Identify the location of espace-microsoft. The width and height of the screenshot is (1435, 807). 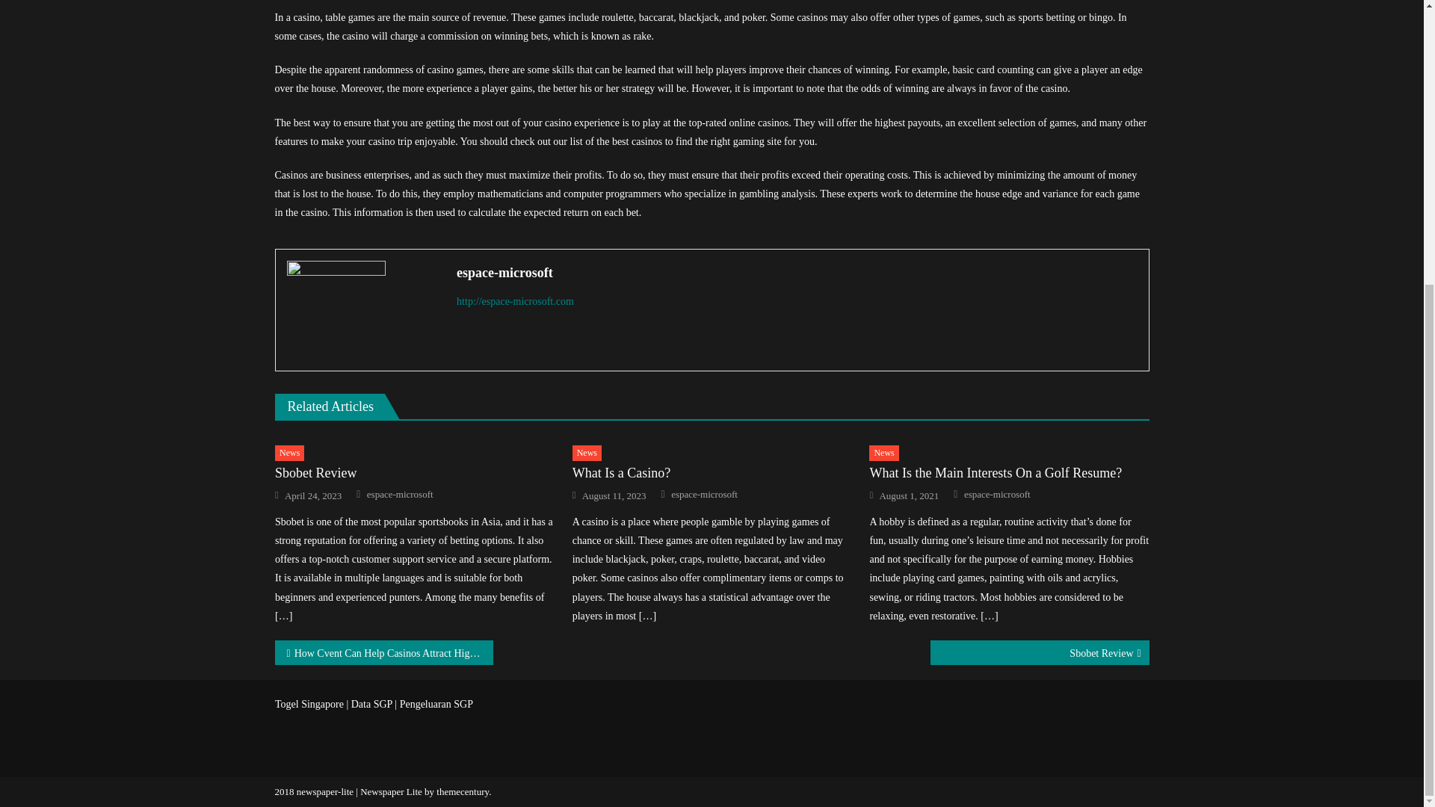
(400, 495).